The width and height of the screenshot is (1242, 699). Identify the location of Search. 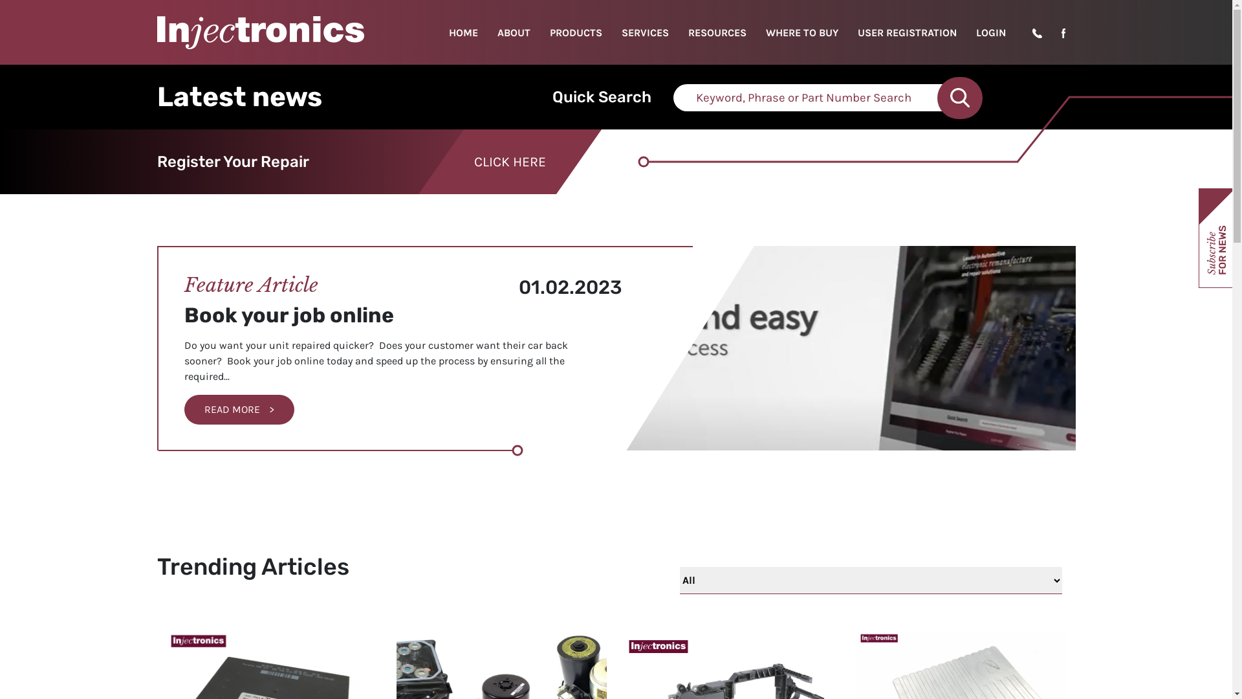
(960, 98).